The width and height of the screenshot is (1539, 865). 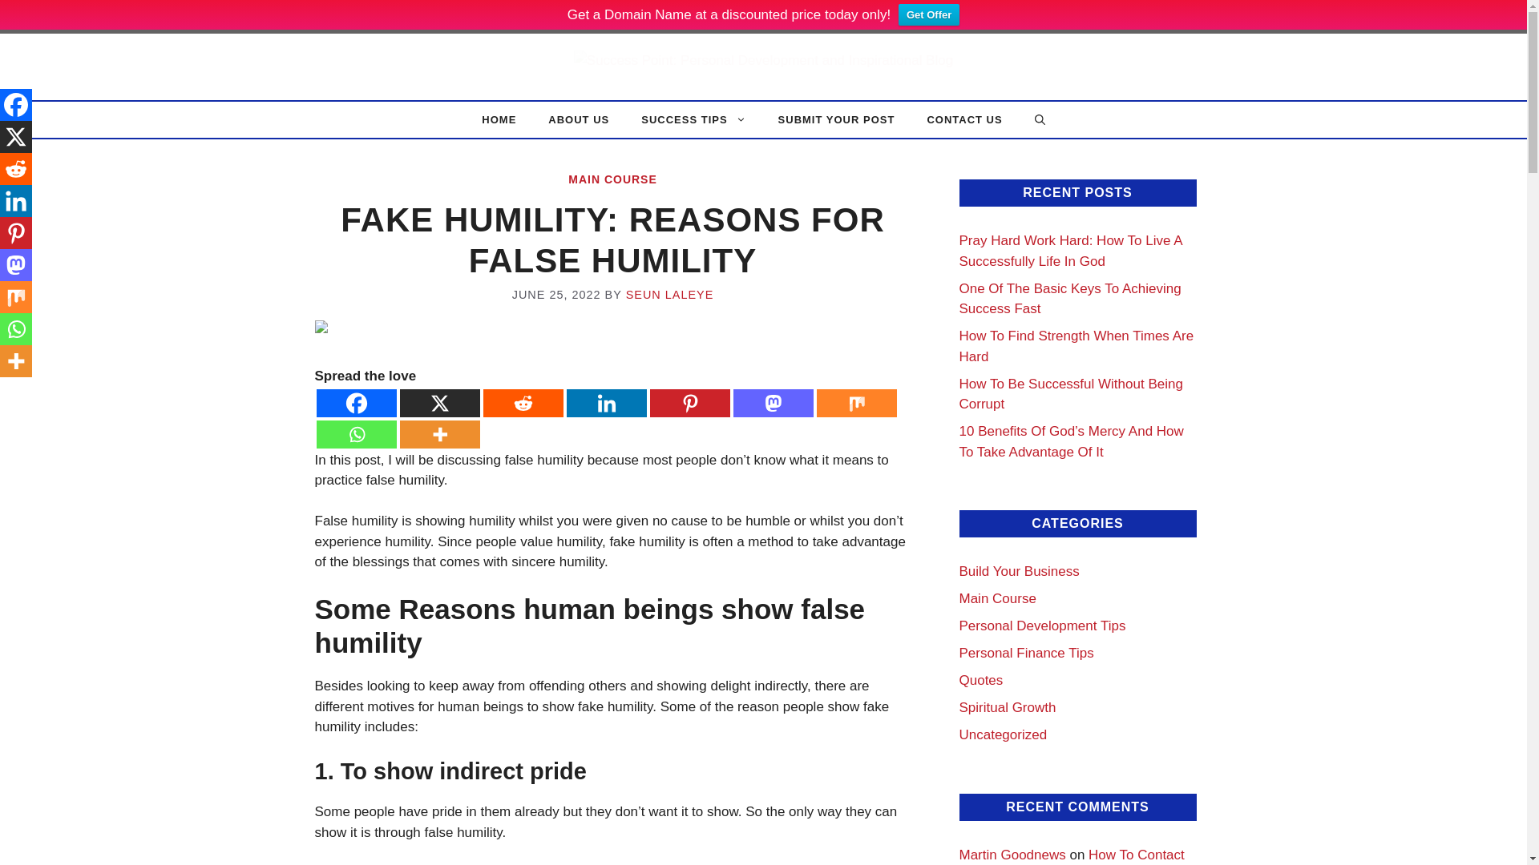 What do you see at coordinates (579, 119) in the screenshot?
I see `ABOUT US` at bounding box center [579, 119].